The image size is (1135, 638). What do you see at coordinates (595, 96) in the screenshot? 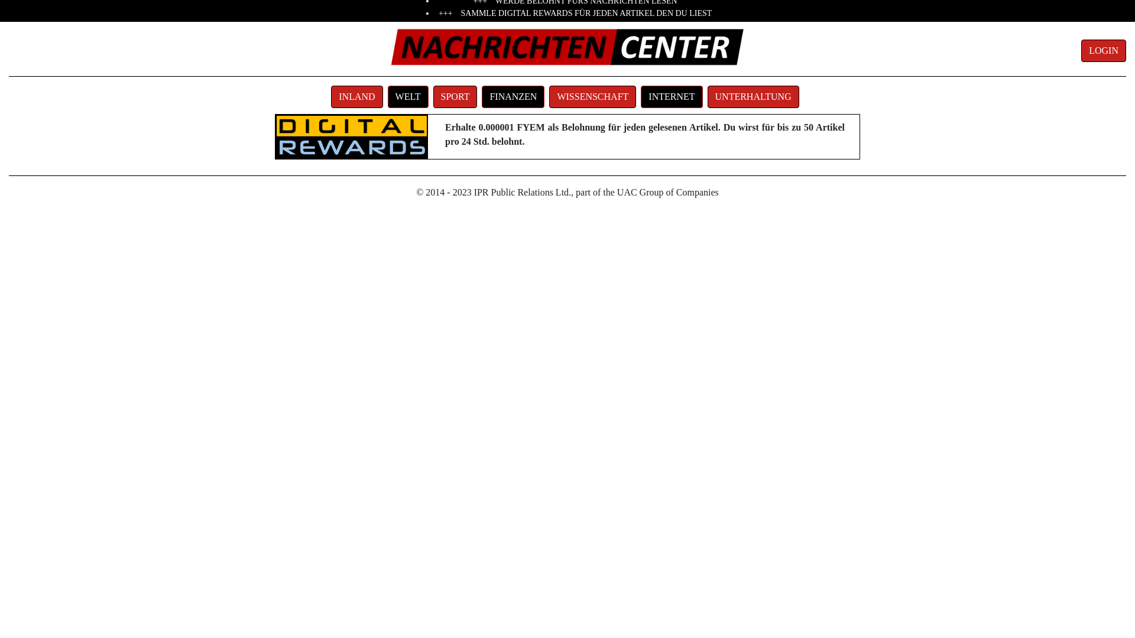
I see `WISSENSCHAFT` at bounding box center [595, 96].